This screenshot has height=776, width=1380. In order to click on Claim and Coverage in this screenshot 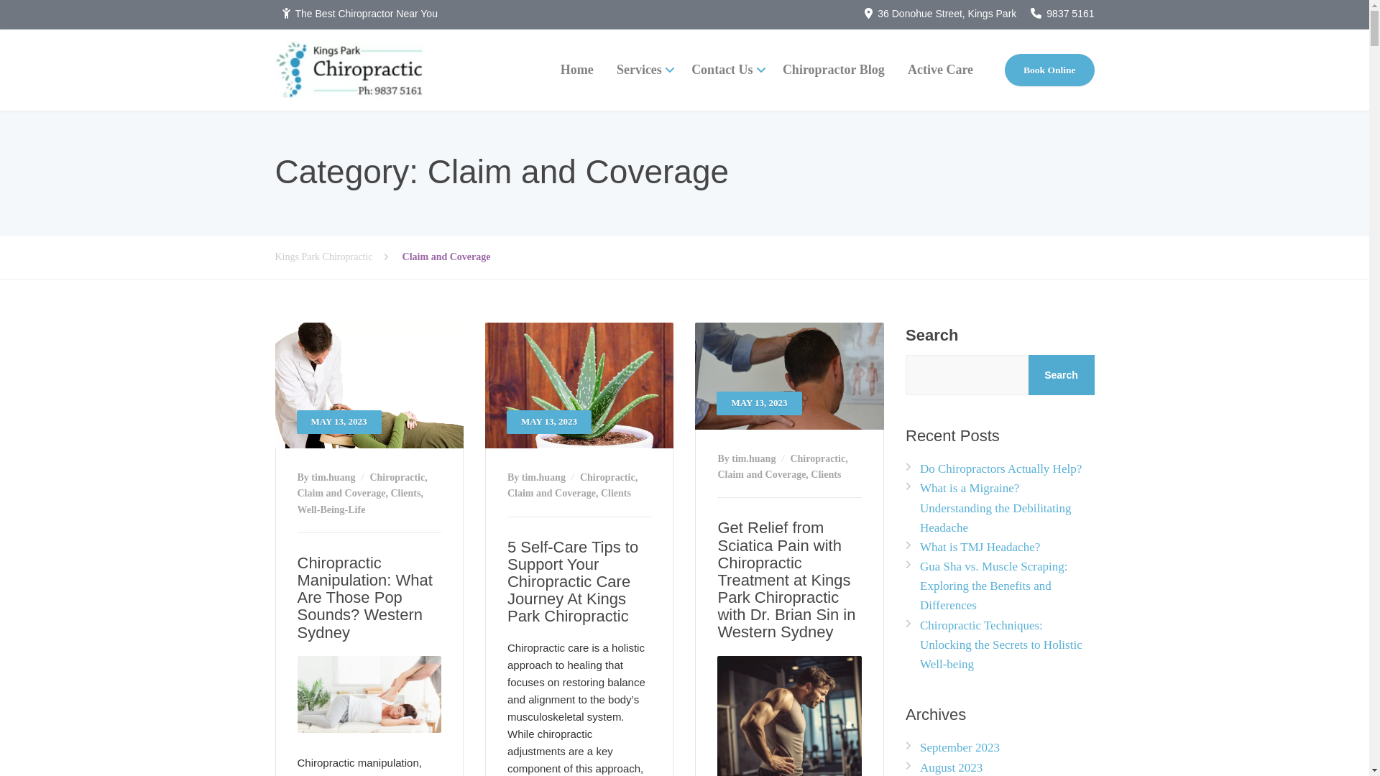, I will do `click(552, 493)`.